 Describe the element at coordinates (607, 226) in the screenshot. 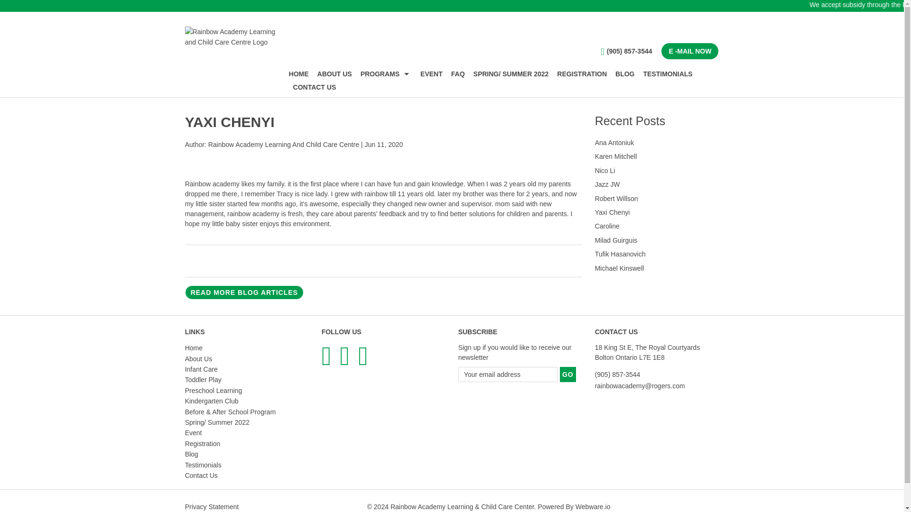

I see `Caroline` at that location.